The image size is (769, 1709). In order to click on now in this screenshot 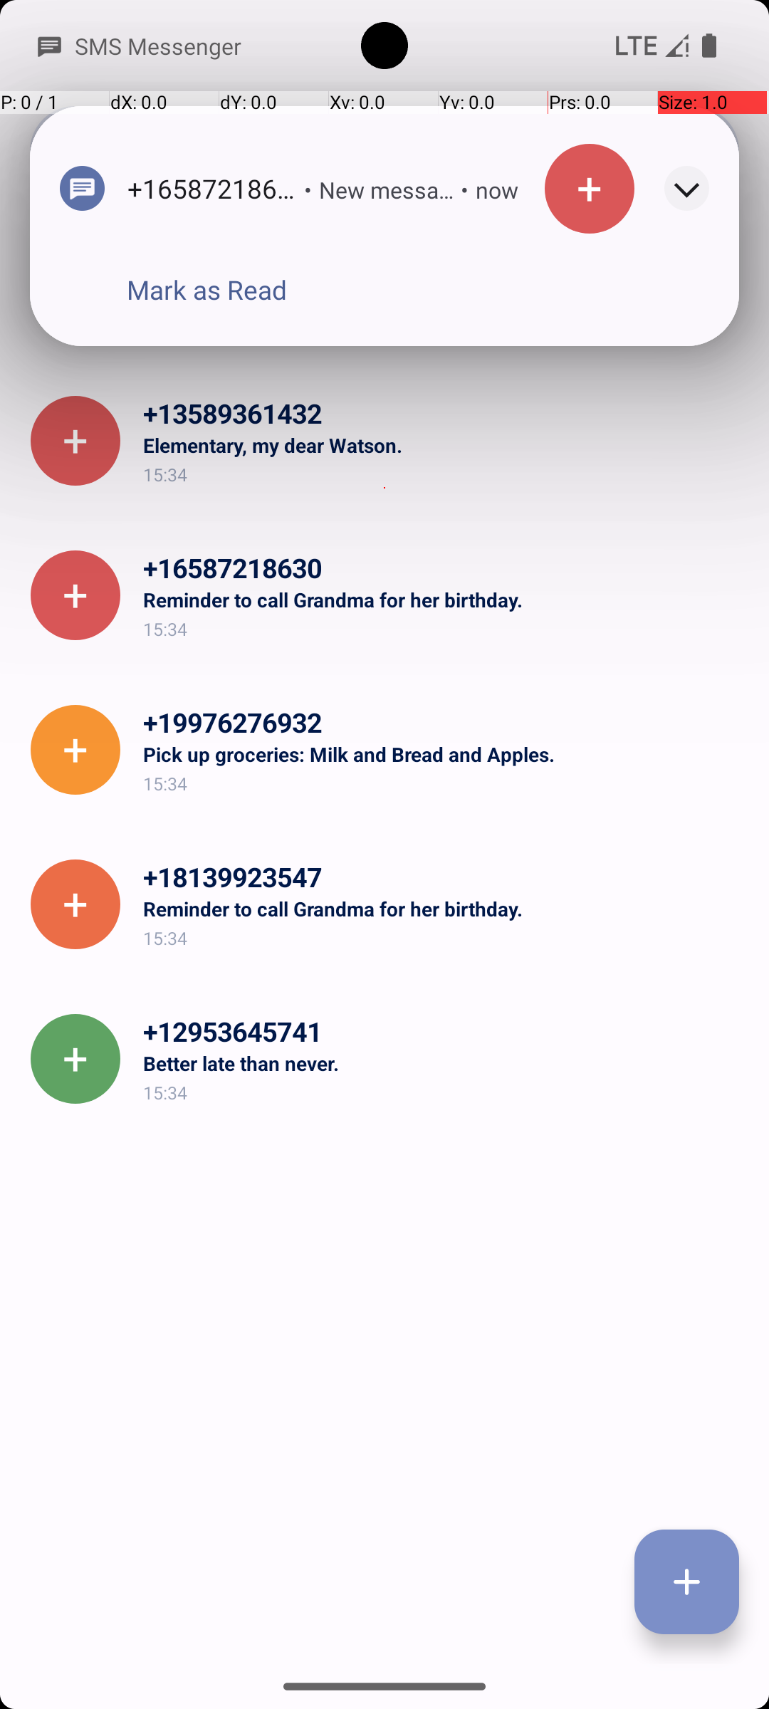, I will do `click(466, 189)`.